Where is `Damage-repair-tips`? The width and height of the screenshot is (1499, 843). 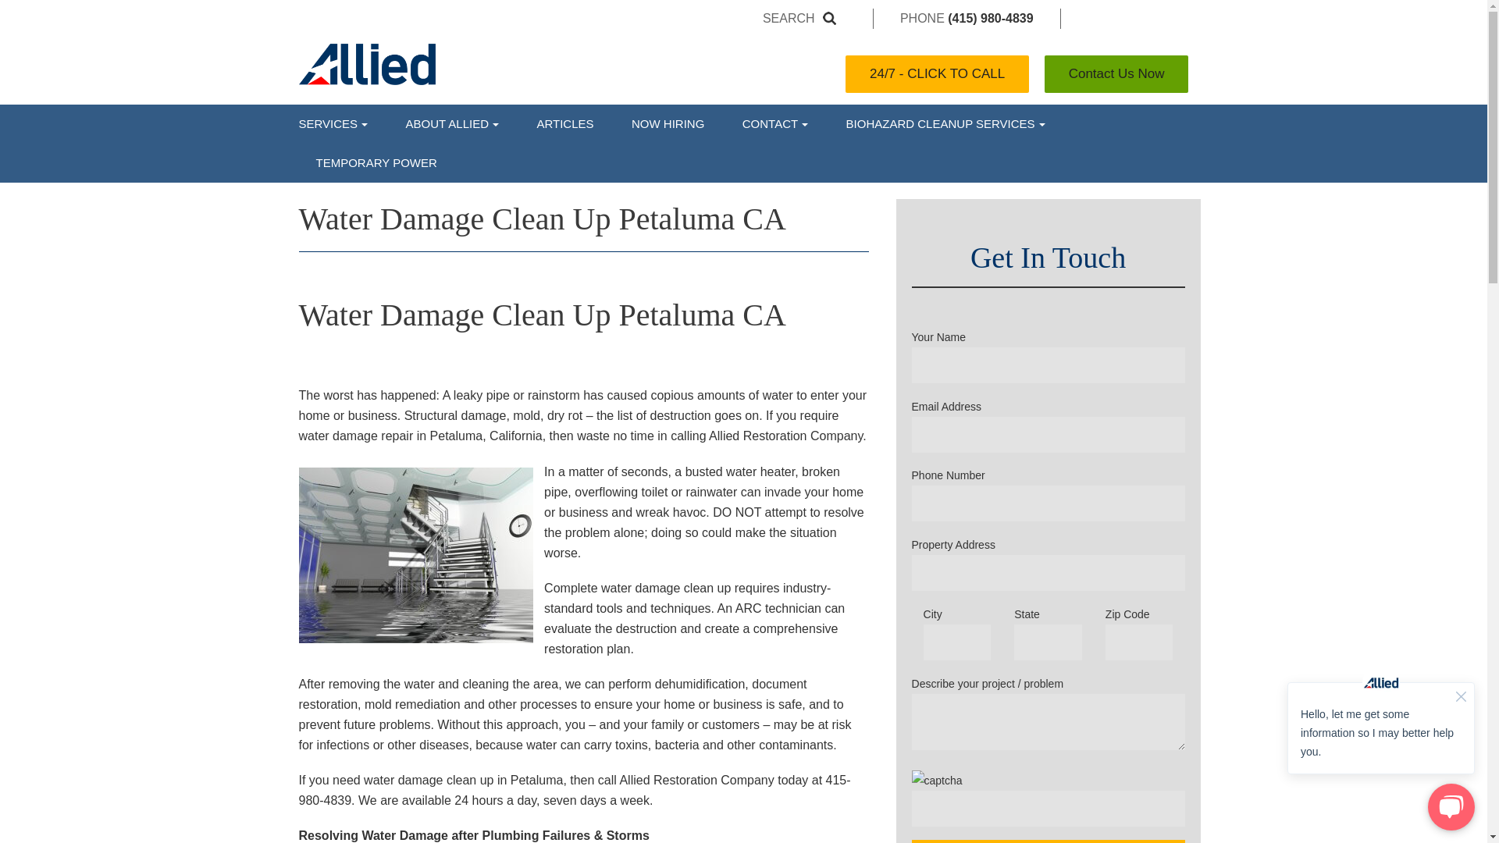 Damage-repair-tips is located at coordinates (564, 123).